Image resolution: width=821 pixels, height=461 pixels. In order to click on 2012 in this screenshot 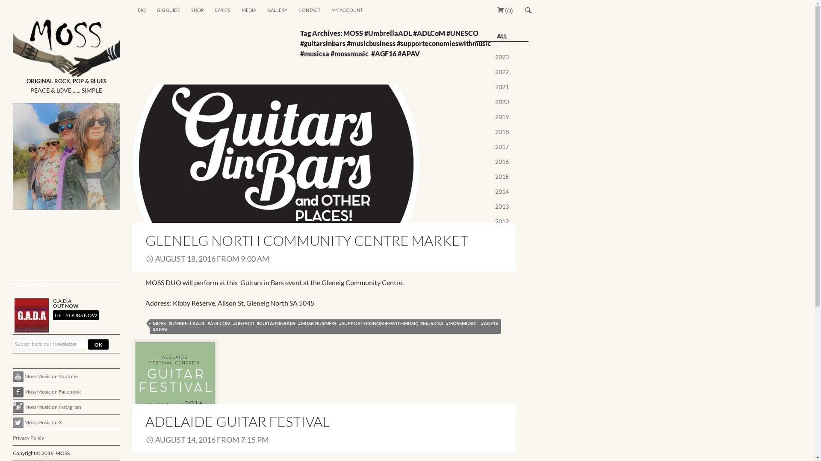, I will do `click(502, 221)`.